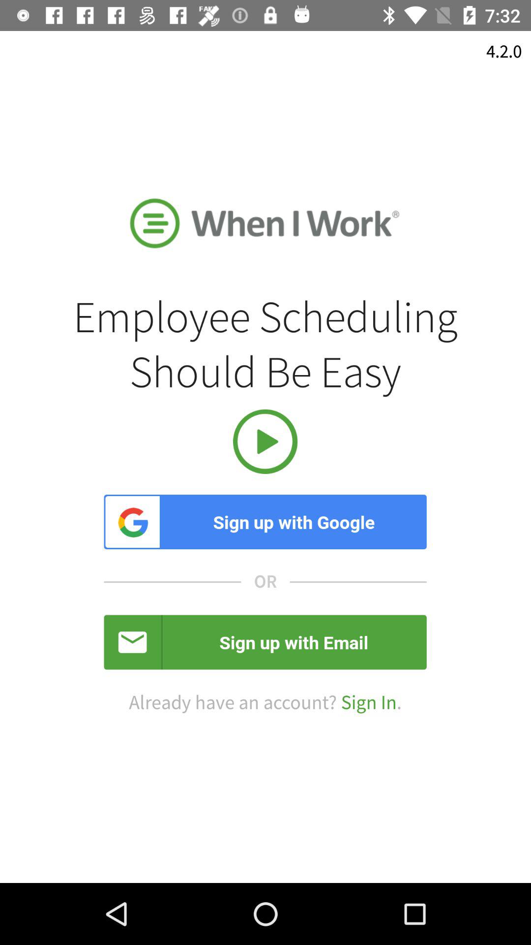  Describe the element at coordinates (504, 51) in the screenshot. I see `flip until the 4.2.0 item` at that location.